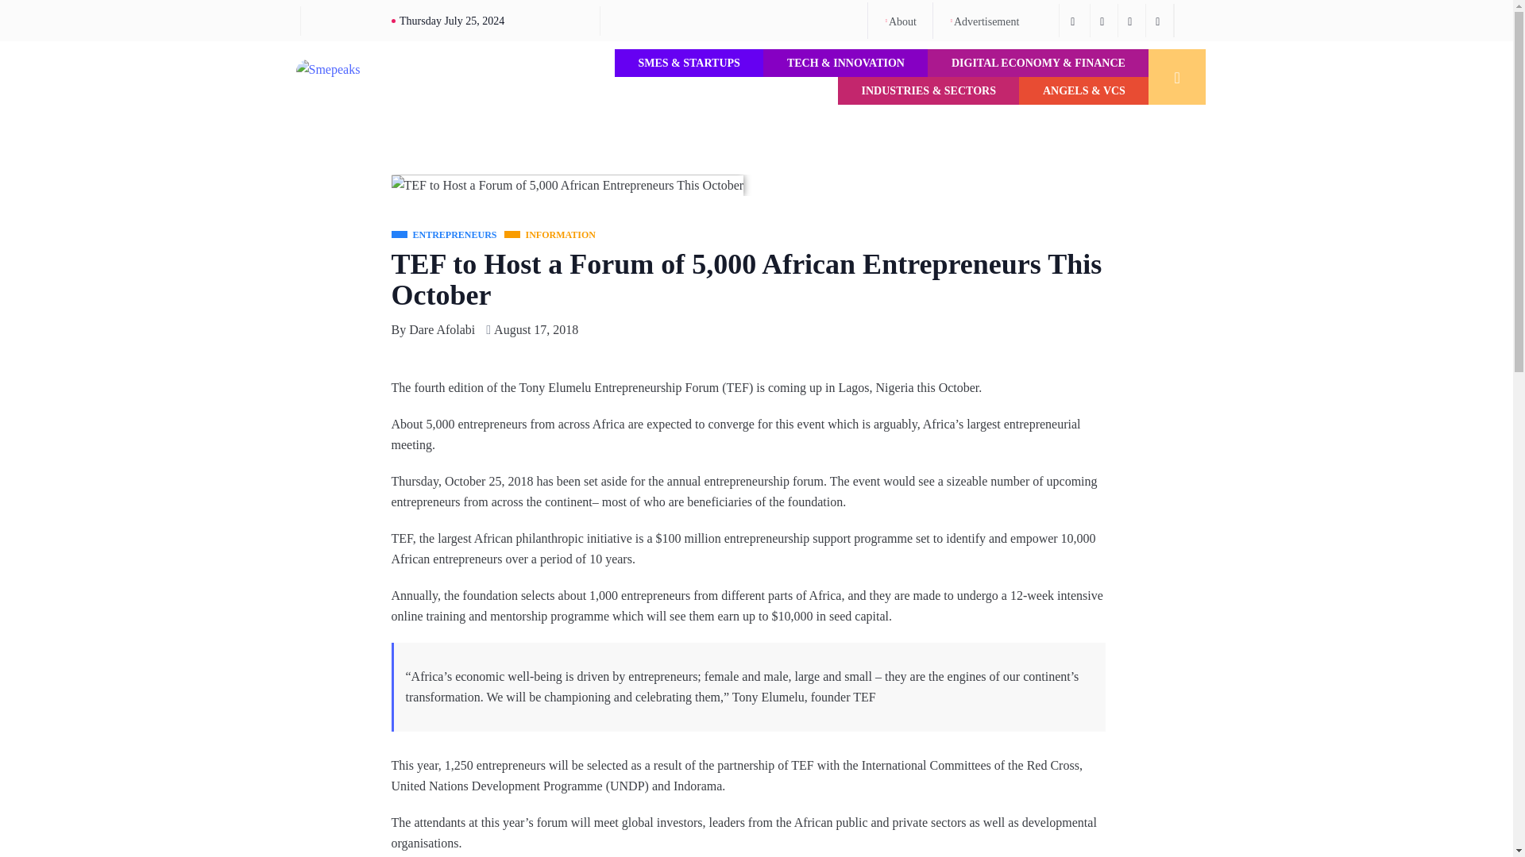  What do you see at coordinates (443, 235) in the screenshot?
I see `ENTREPRENEURS` at bounding box center [443, 235].